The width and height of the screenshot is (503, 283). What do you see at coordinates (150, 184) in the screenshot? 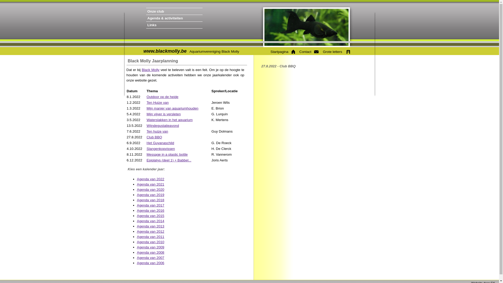
I see `Agenda van 2021` at bounding box center [150, 184].